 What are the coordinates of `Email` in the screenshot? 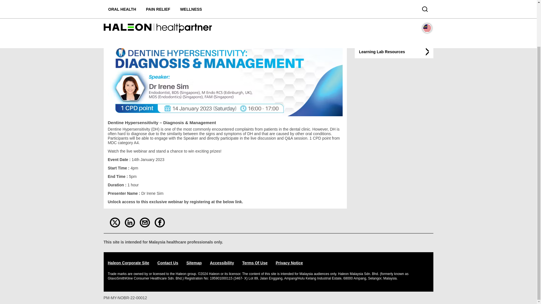 It's located at (145, 222).